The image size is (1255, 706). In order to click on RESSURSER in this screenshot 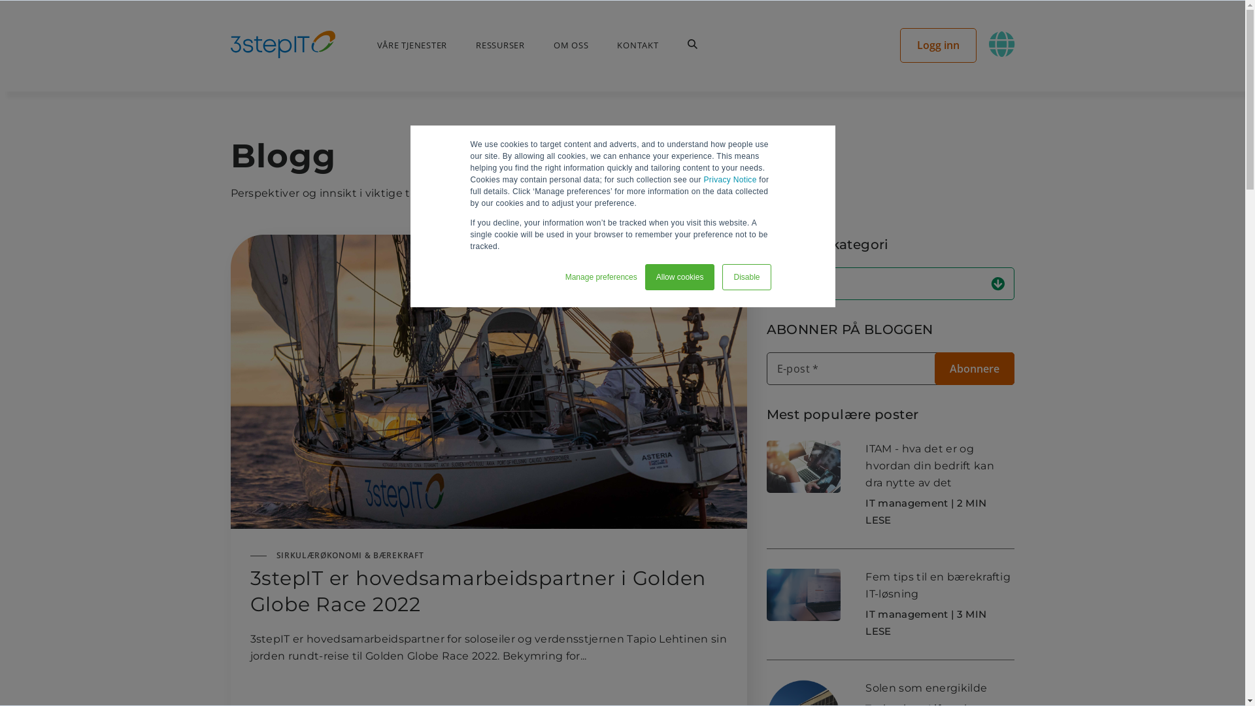, I will do `click(501, 45)`.